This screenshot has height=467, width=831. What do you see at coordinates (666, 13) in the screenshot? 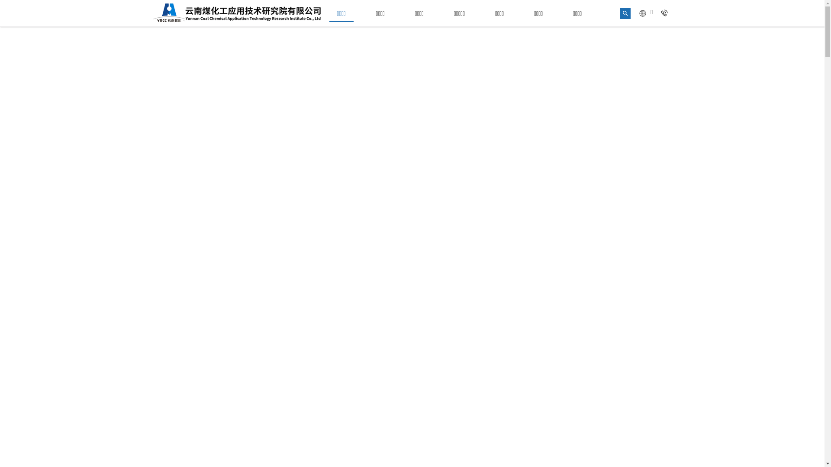
I see ` ` at bounding box center [666, 13].